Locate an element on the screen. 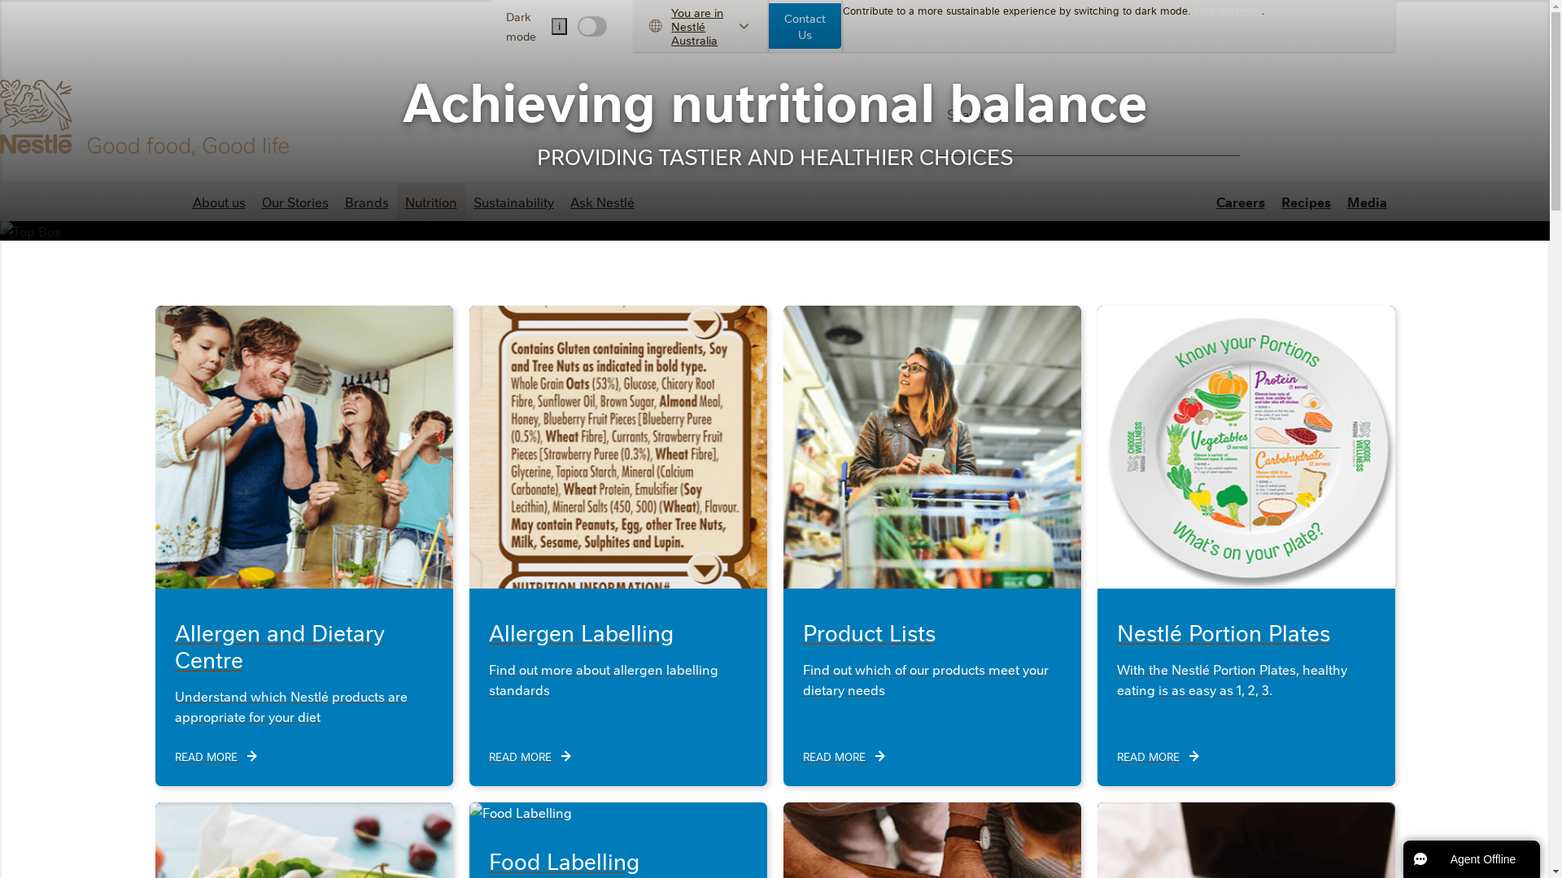 This screenshot has width=1562, height=878. Sustainability is located at coordinates (514, 202).